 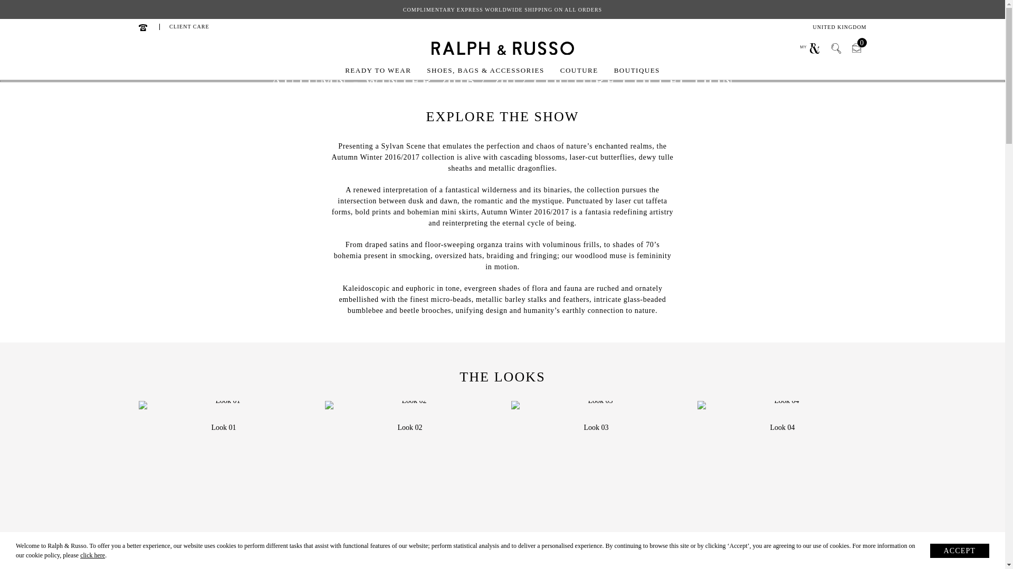 What do you see at coordinates (839, 27) in the screenshot?
I see `READY TO WEAR` at bounding box center [839, 27].